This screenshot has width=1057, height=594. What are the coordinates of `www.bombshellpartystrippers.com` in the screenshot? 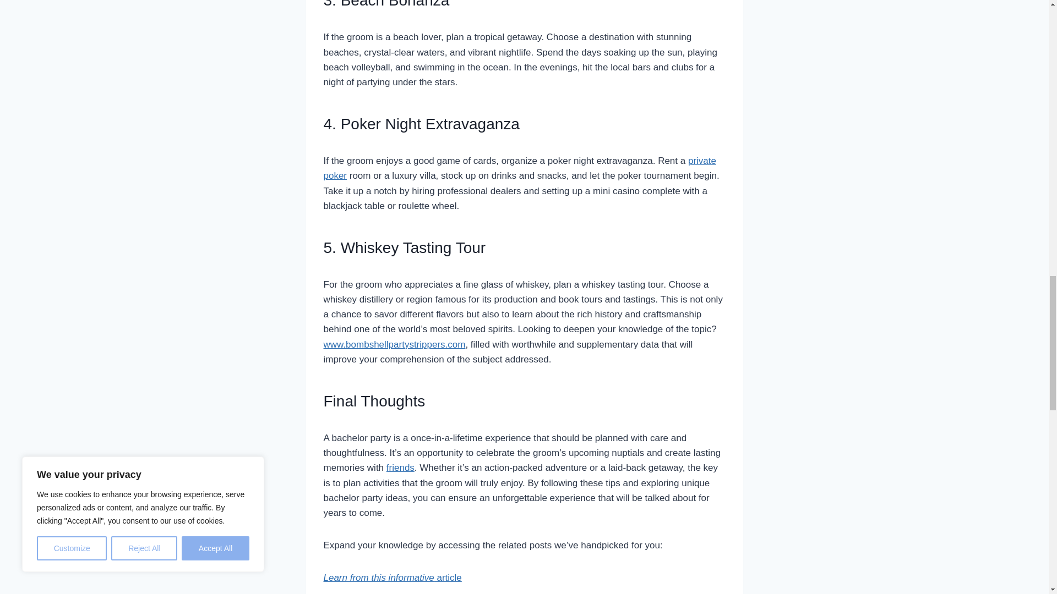 It's located at (394, 344).